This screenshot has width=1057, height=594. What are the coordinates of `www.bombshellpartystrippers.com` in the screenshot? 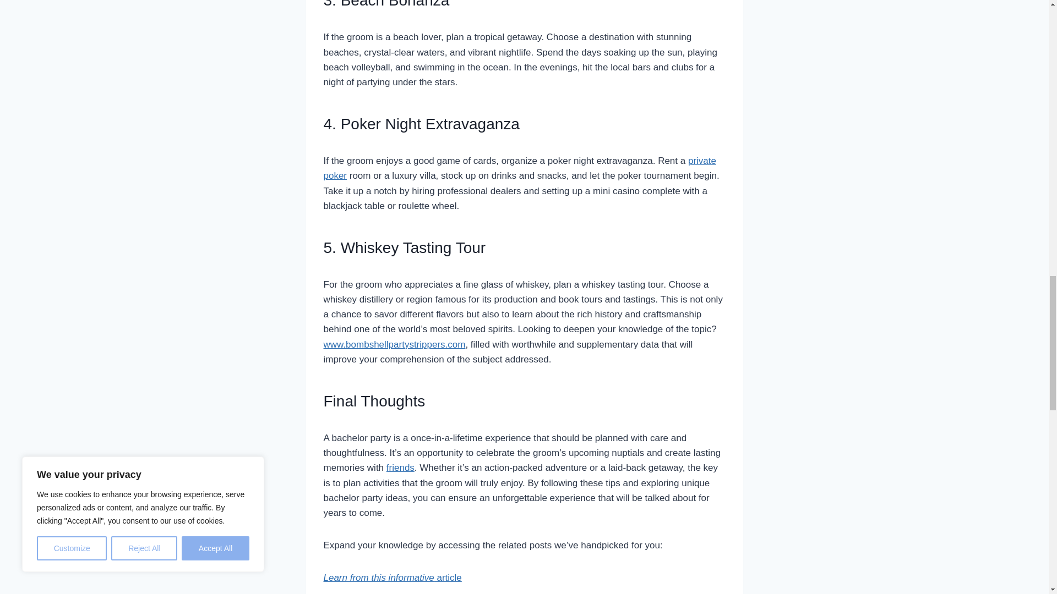 It's located at (394, 344).